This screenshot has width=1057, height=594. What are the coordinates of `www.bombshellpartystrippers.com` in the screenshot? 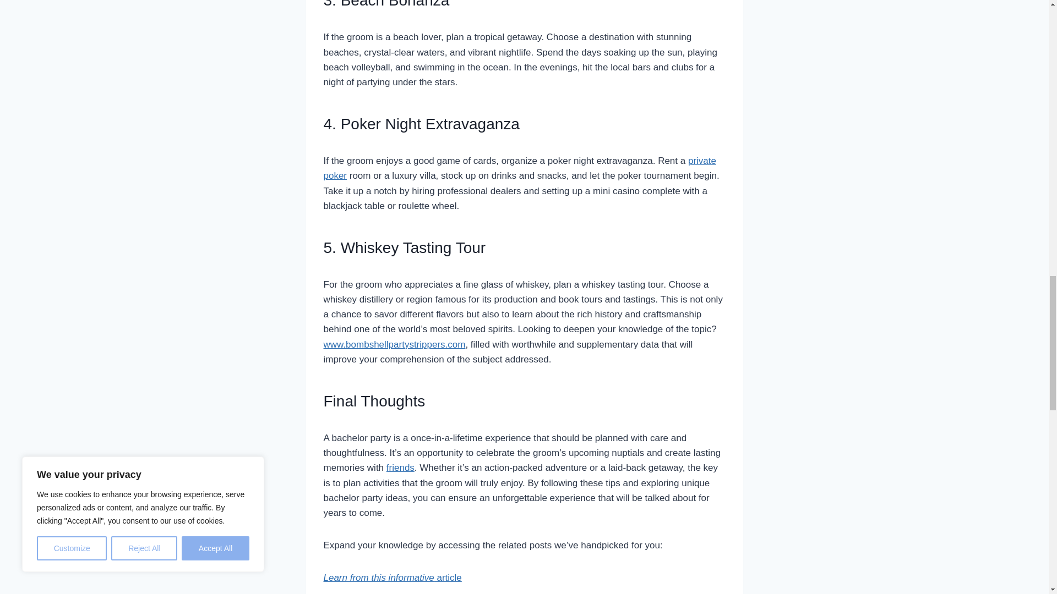 It's located at (394, 344).